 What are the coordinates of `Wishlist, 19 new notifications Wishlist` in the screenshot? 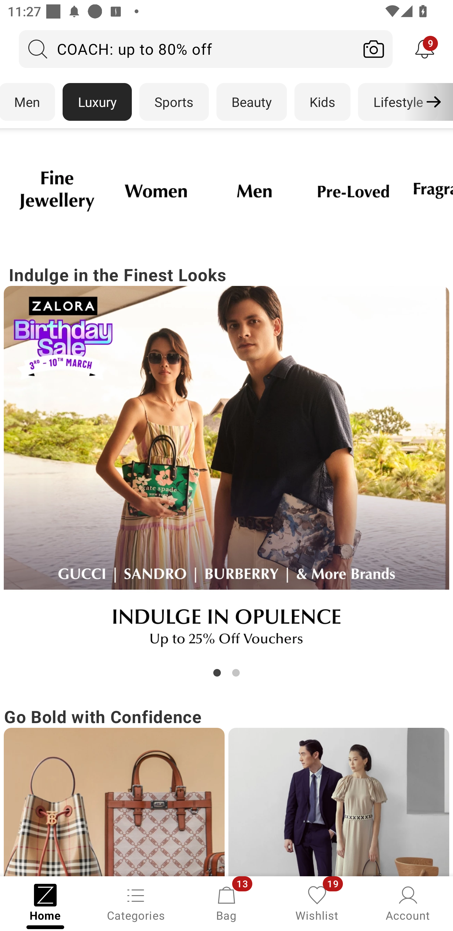 It's located at (317, 903).